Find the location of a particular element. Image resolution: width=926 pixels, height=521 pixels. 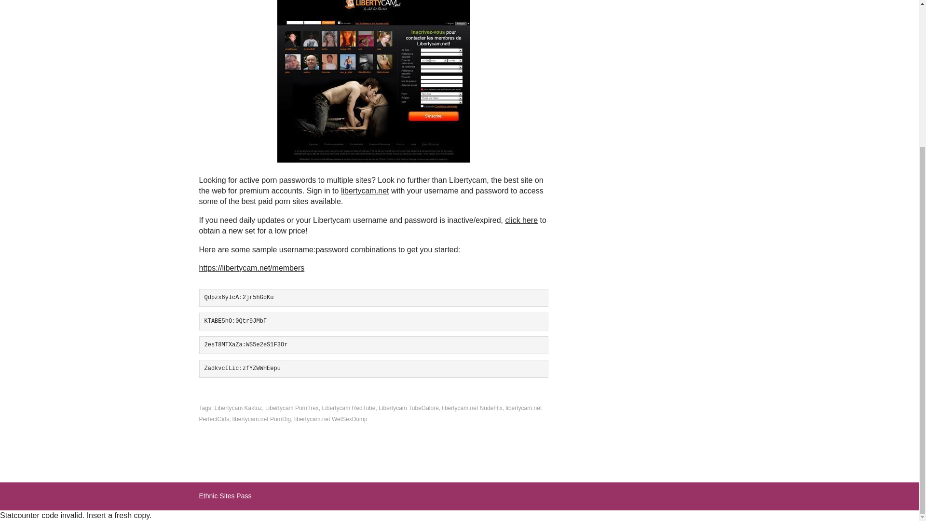

Libertycam is located at coordinates (373, 81).